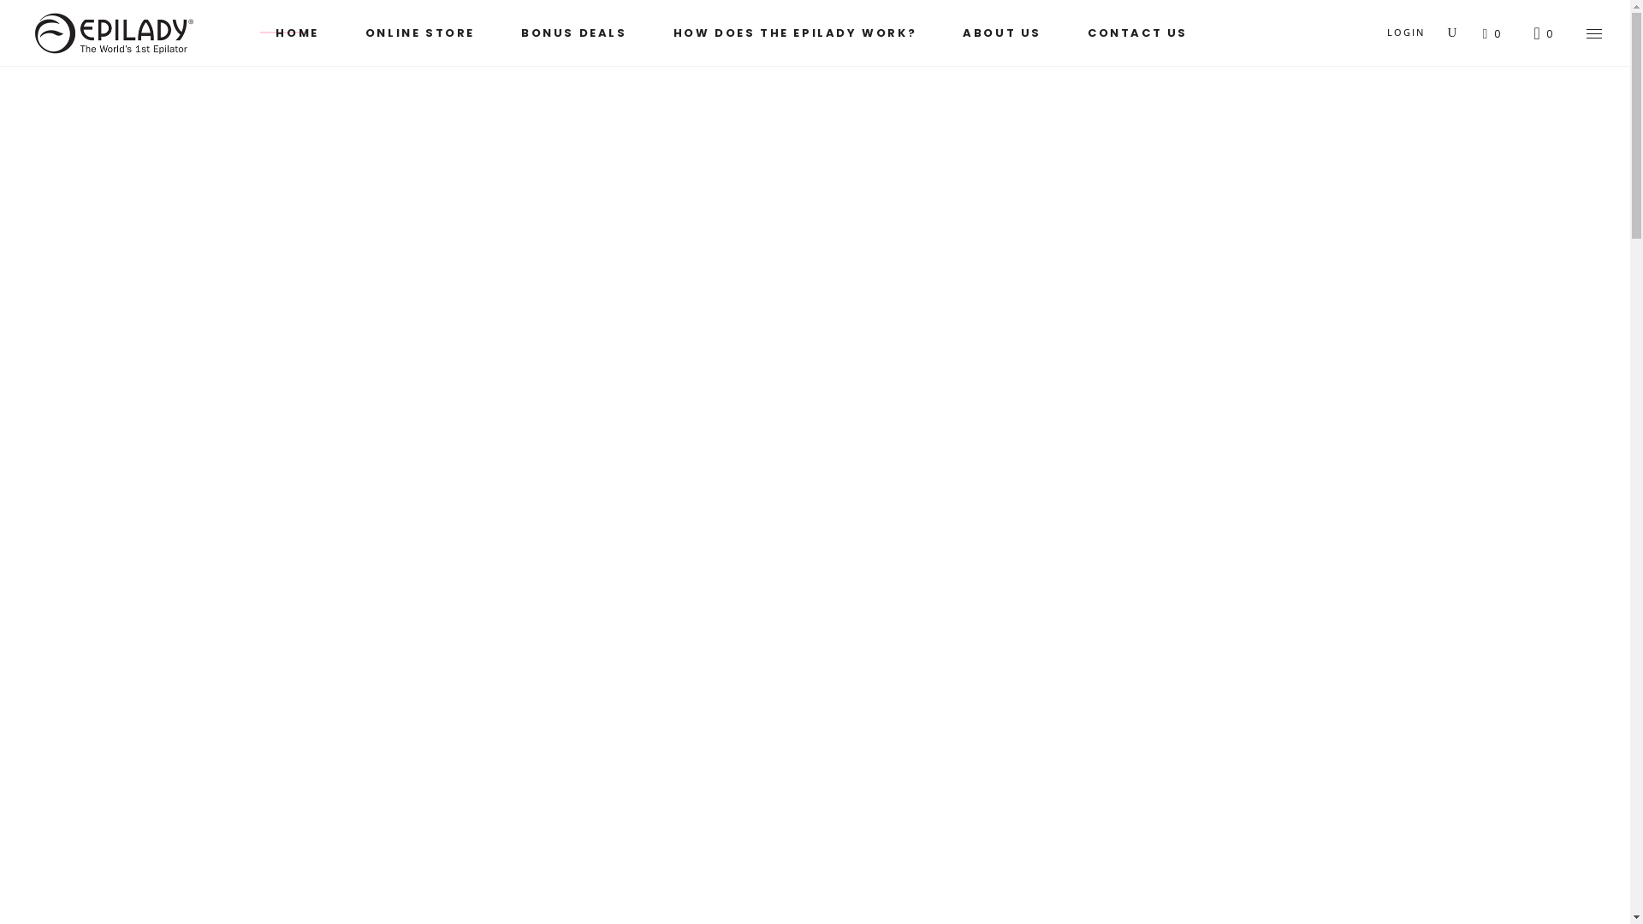 The height and width of the screenshot is (924, 1643). What do you see at coordinates (1243, 691) in the screenshot?
I see `Email` at bounding box center [1243, 691].